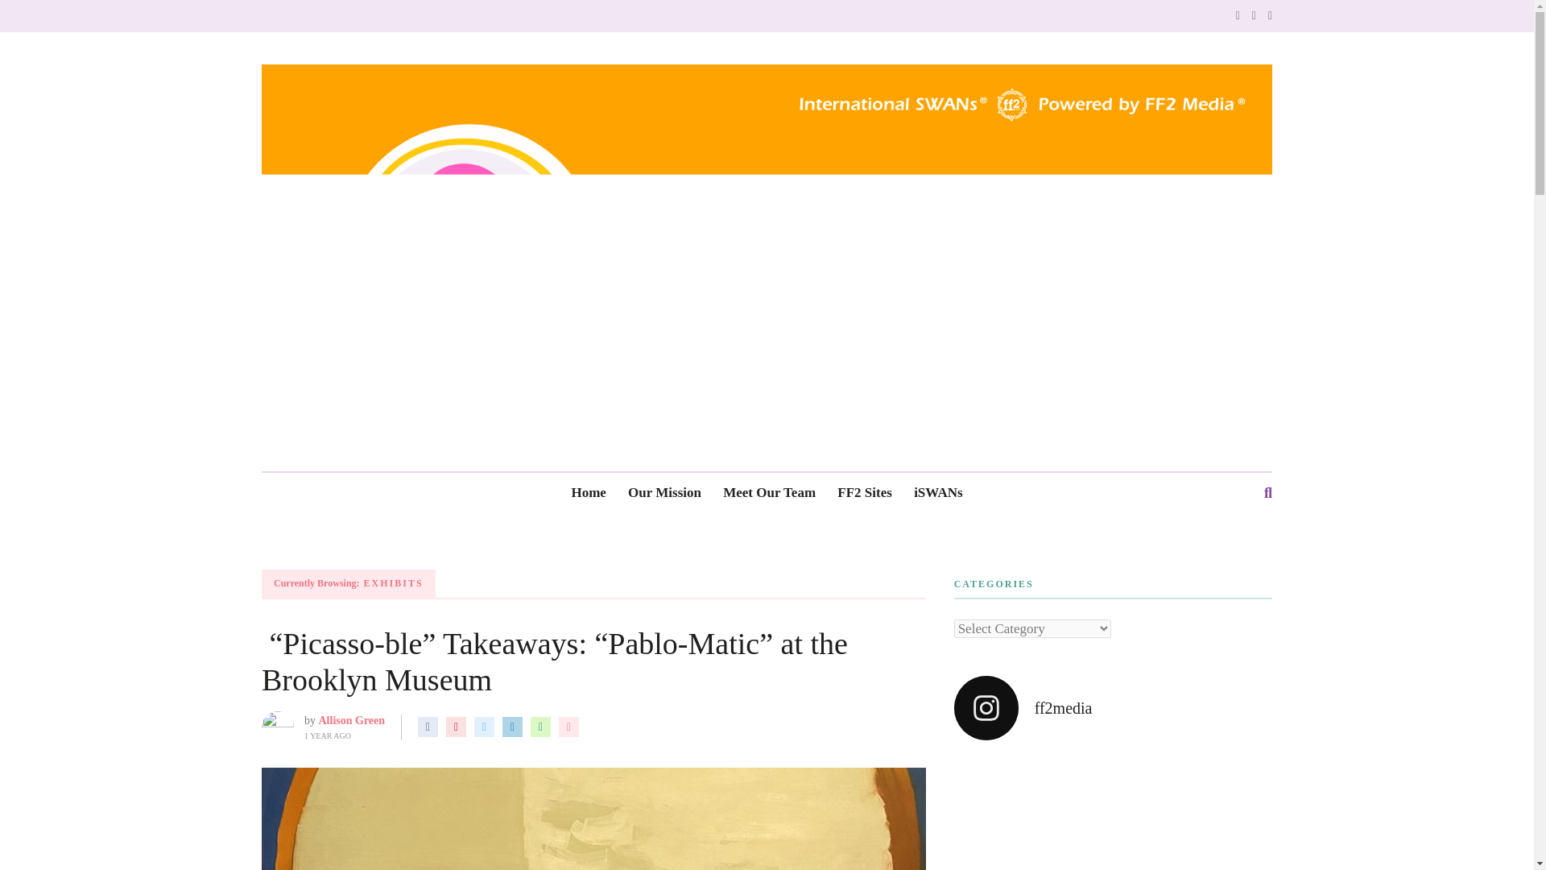 The height and width of the screenshot is (870, 1546). Describe the element at coordinates (937, 493) in the screenshot. I see `iSWANs` at that location.